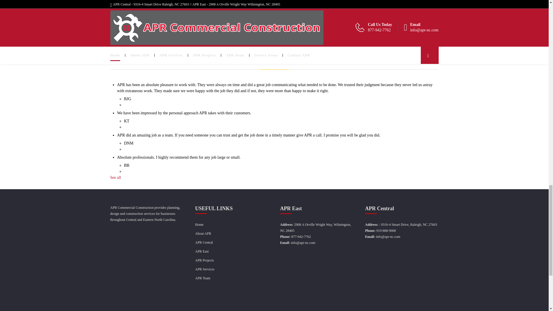 Image resolution: width=553 pixels, height=311 pixels. I want to click on APR Projects, so click(204, 260).